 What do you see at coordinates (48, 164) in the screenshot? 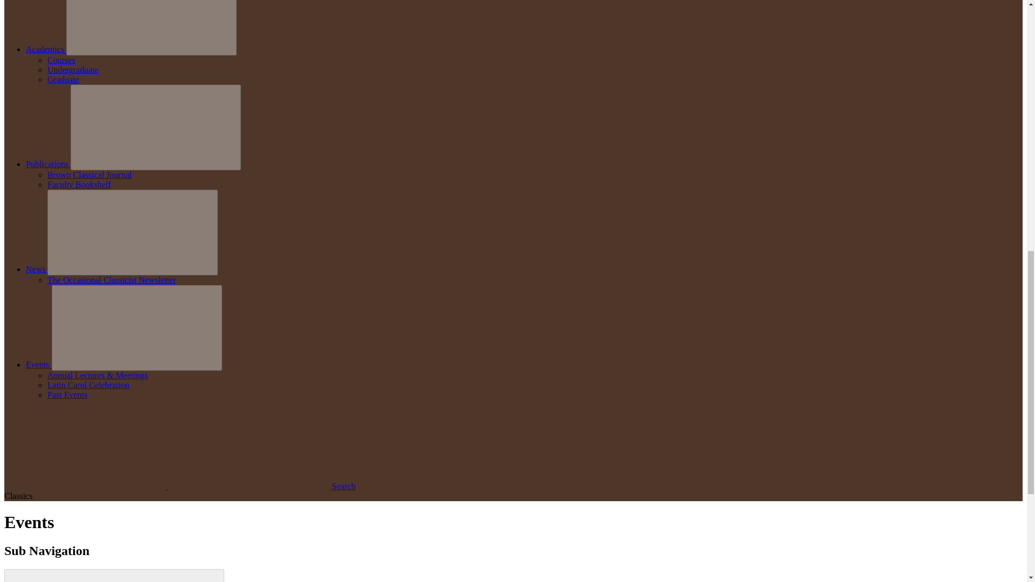
I see `Publications` at bounding box center [48, 164].